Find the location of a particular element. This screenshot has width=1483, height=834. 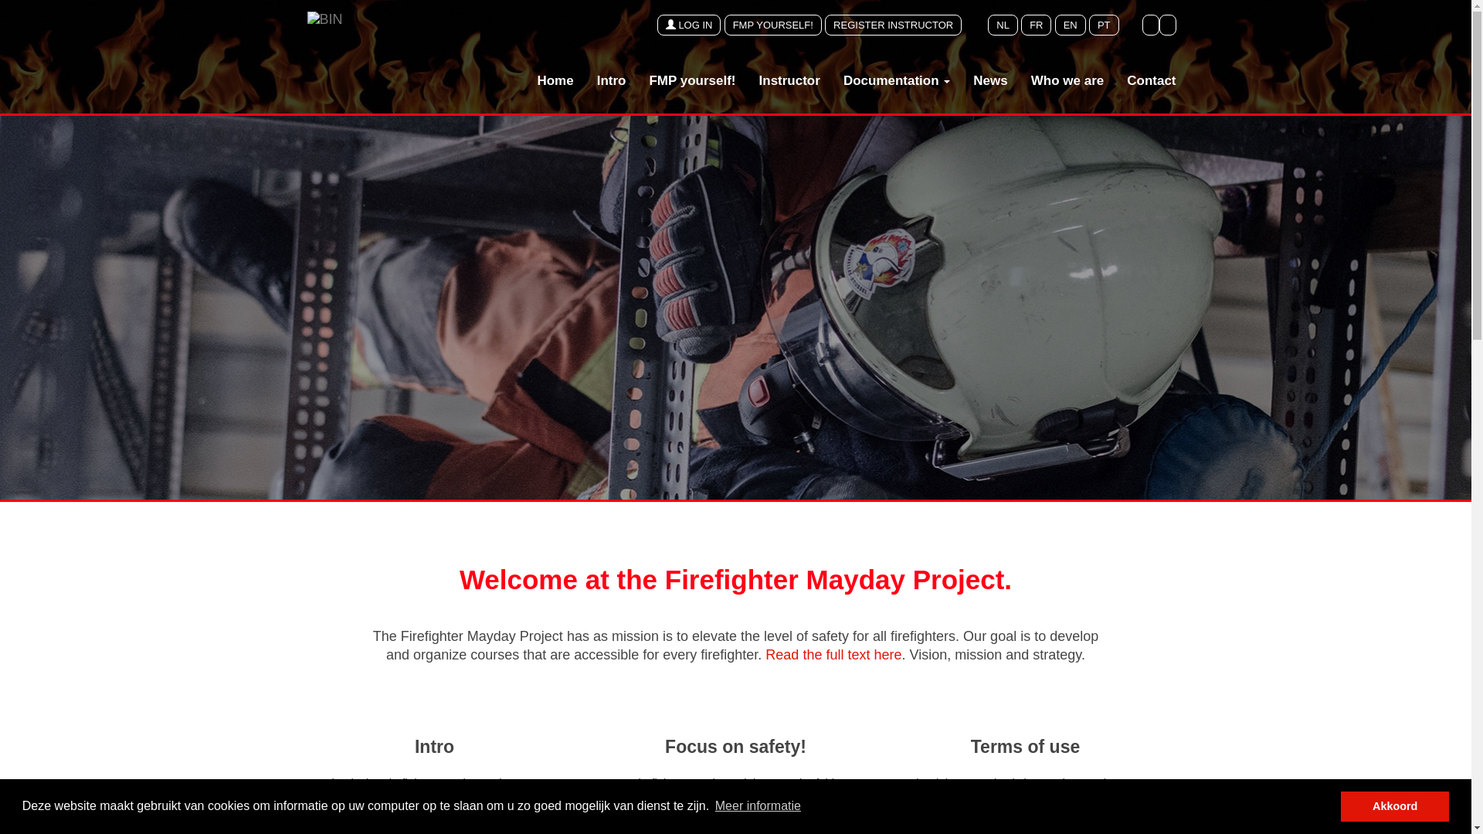

Who we are is located at coordinates (1067, 81).